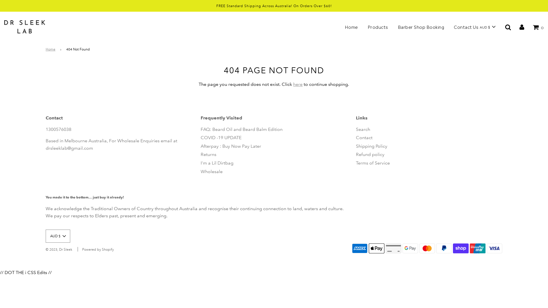 The height and width of the screenshot is (308, 548). Describe the element at coordinates (212, 172) in the screenshot. I see `Wholesale` at that location.